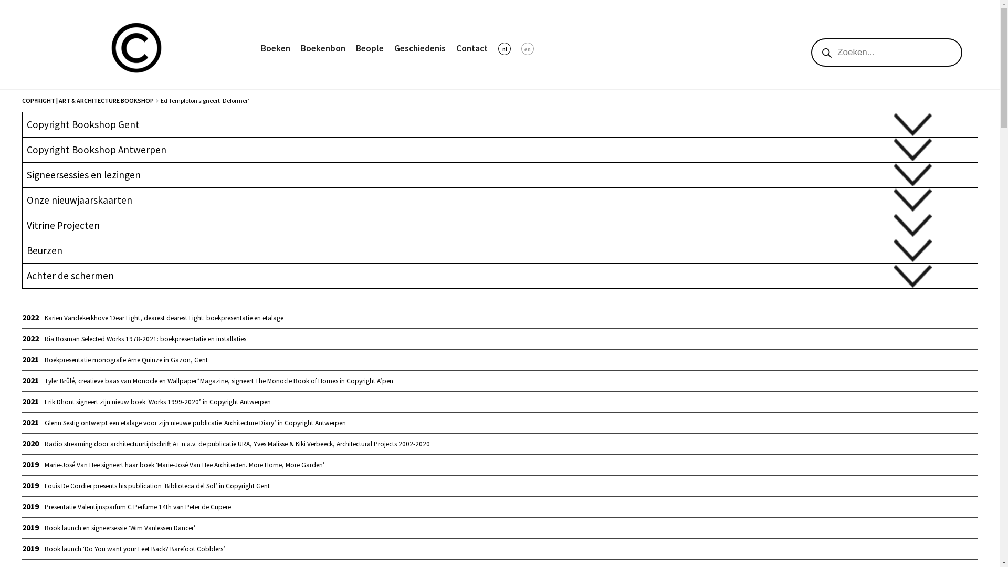  I want to click on Copyright Bookshop Antwerpen, so click(500, 150).